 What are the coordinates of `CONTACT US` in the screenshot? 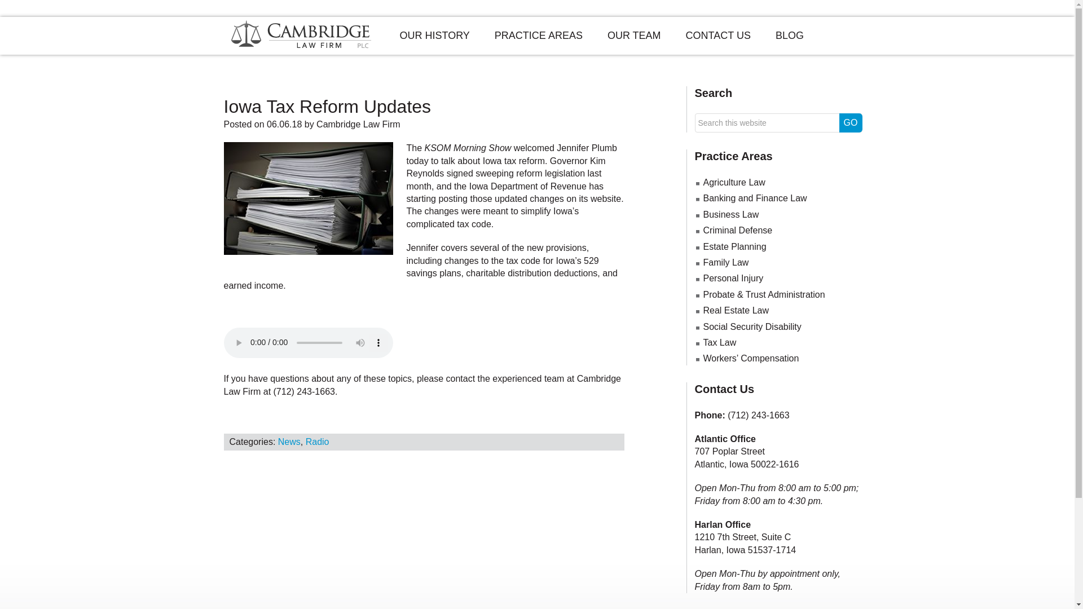 It's located at (719, 36).